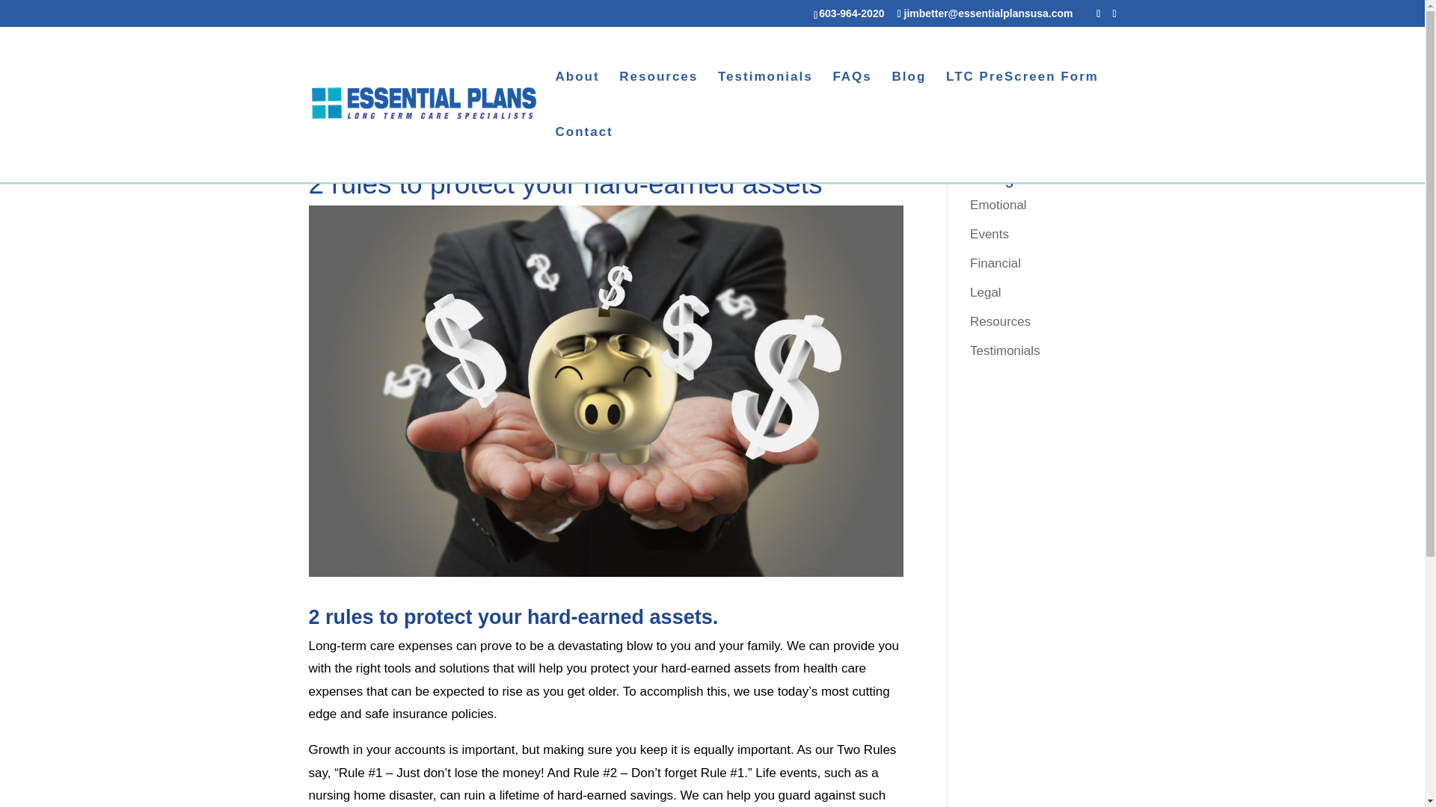  I want to click on Resources, so click(658, 99).